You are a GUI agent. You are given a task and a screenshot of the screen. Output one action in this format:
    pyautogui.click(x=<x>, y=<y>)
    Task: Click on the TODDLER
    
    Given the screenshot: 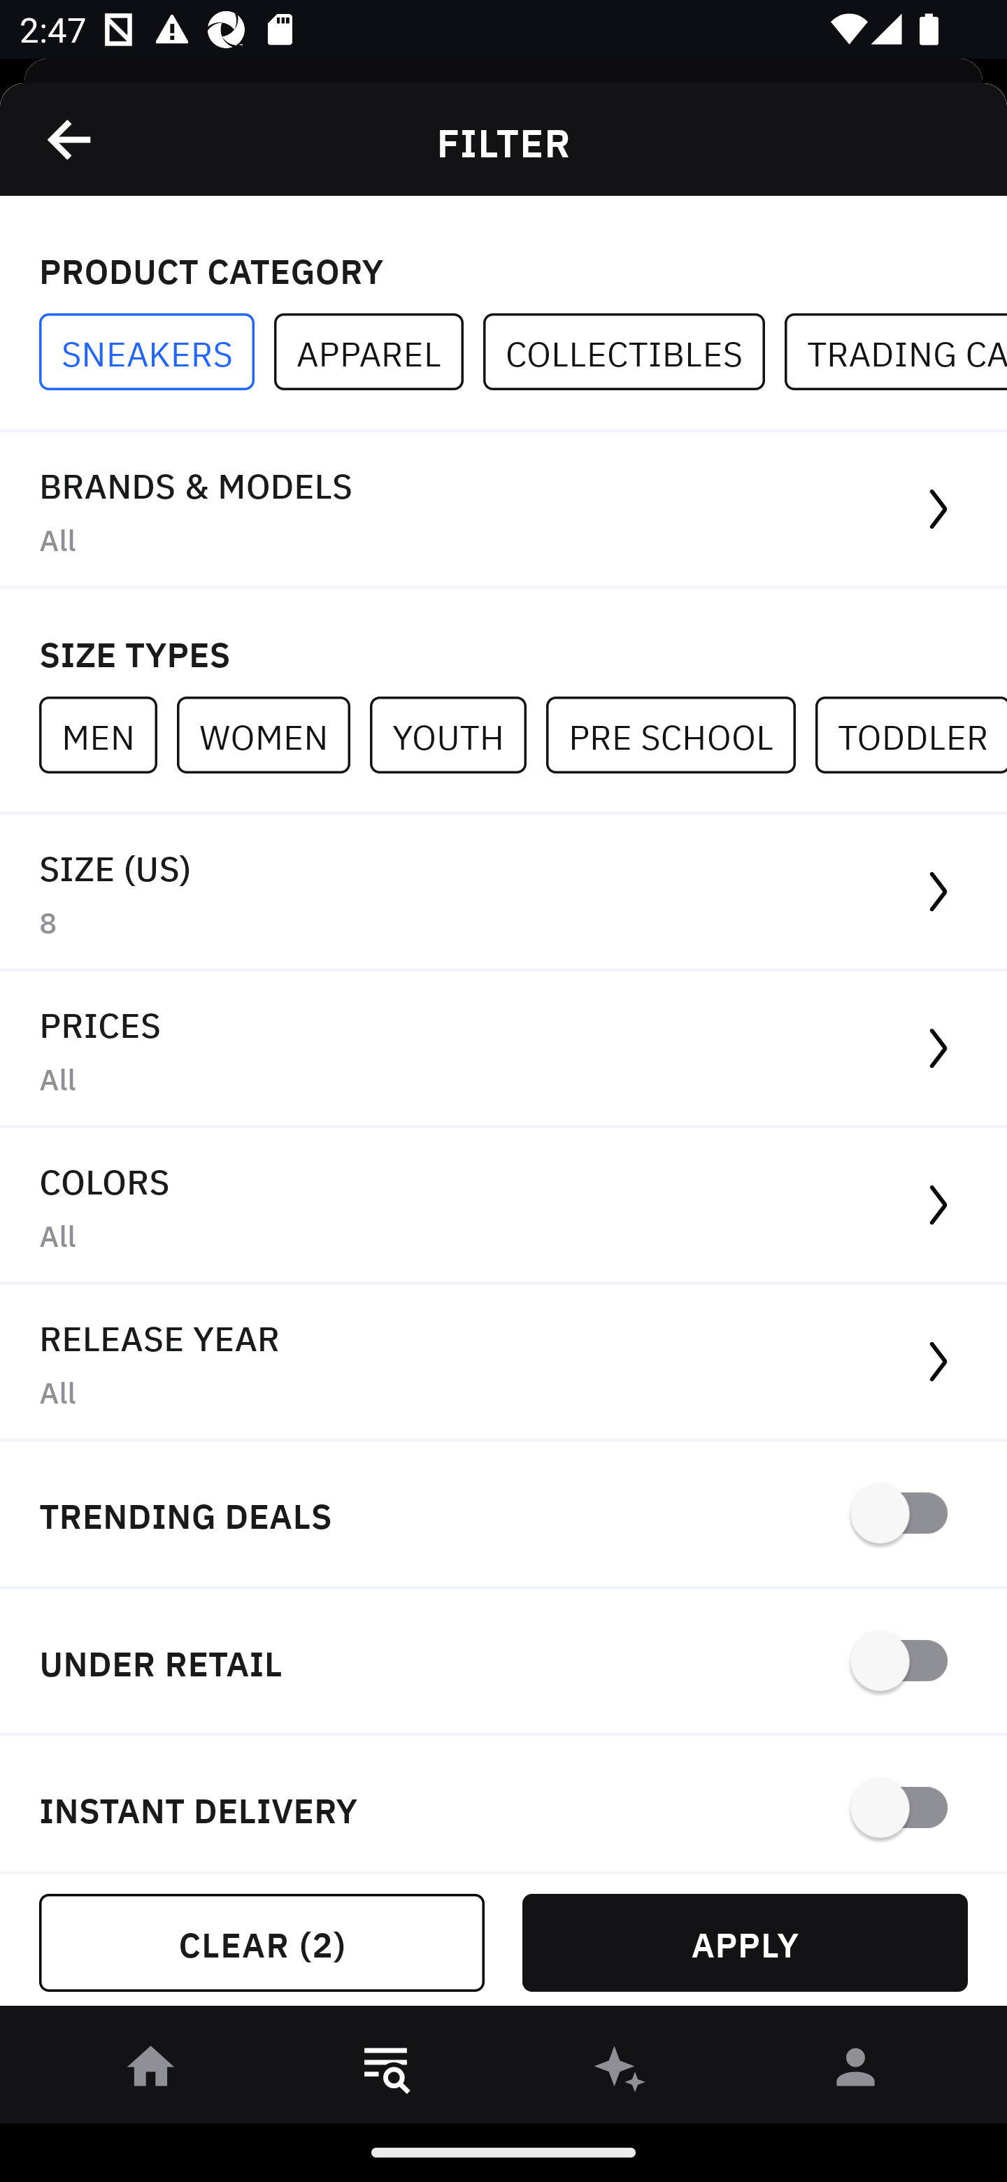 What is the action you would take?
    pyautogui.click(x=911, y=734)
    